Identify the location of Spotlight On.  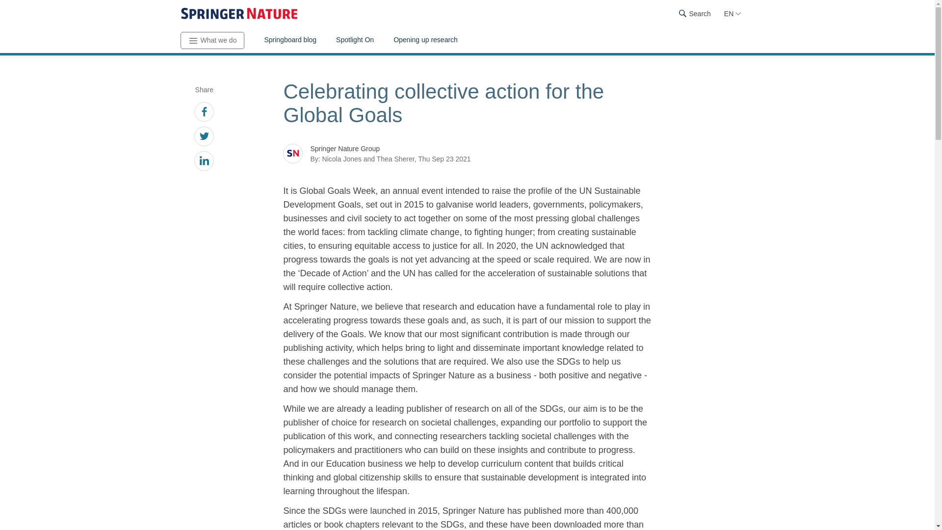
(354, 41).